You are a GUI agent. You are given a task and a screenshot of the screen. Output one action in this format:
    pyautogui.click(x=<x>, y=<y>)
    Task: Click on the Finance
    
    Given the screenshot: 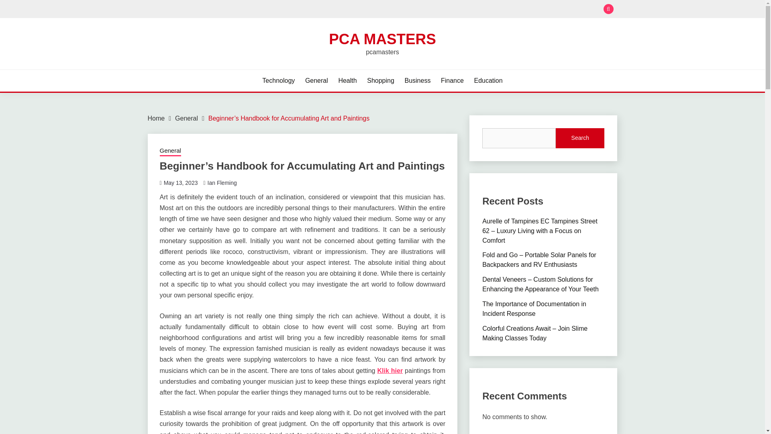 What is the action you would take?
    pyautogui.click(x=452, y=80)
    